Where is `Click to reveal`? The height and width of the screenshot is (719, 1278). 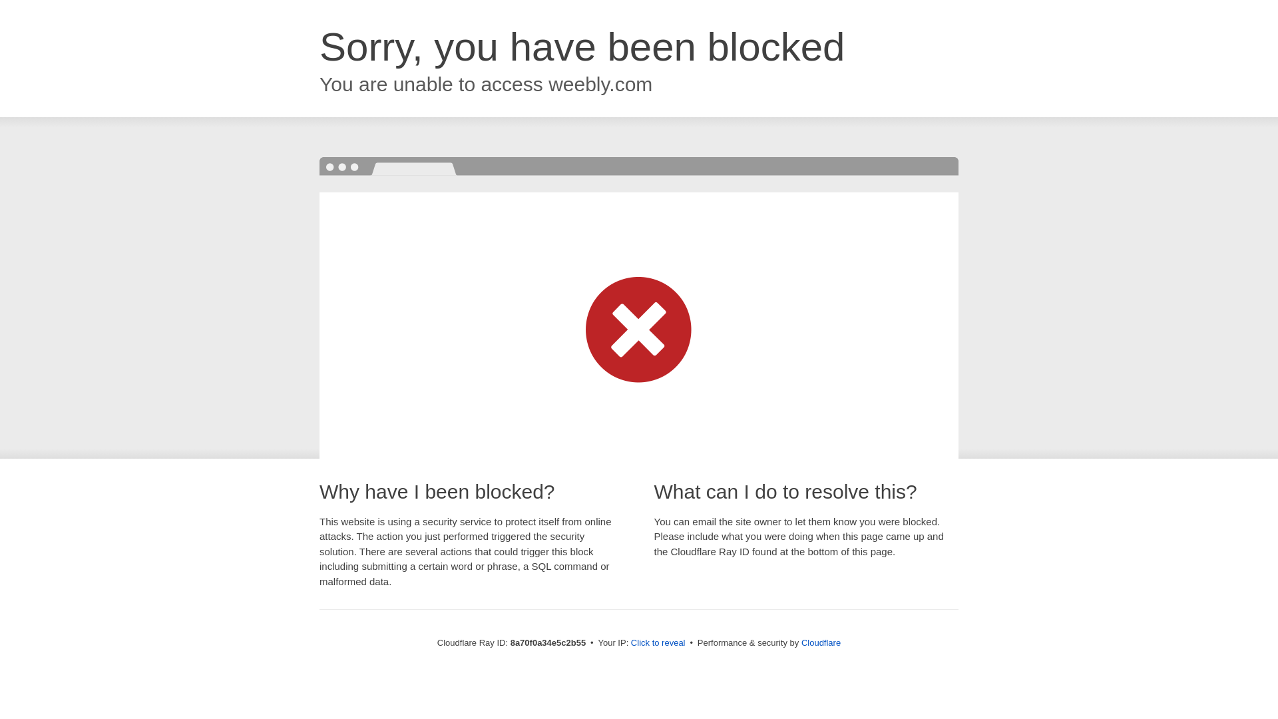 Click to reveal is located at coordinates (658, 643).